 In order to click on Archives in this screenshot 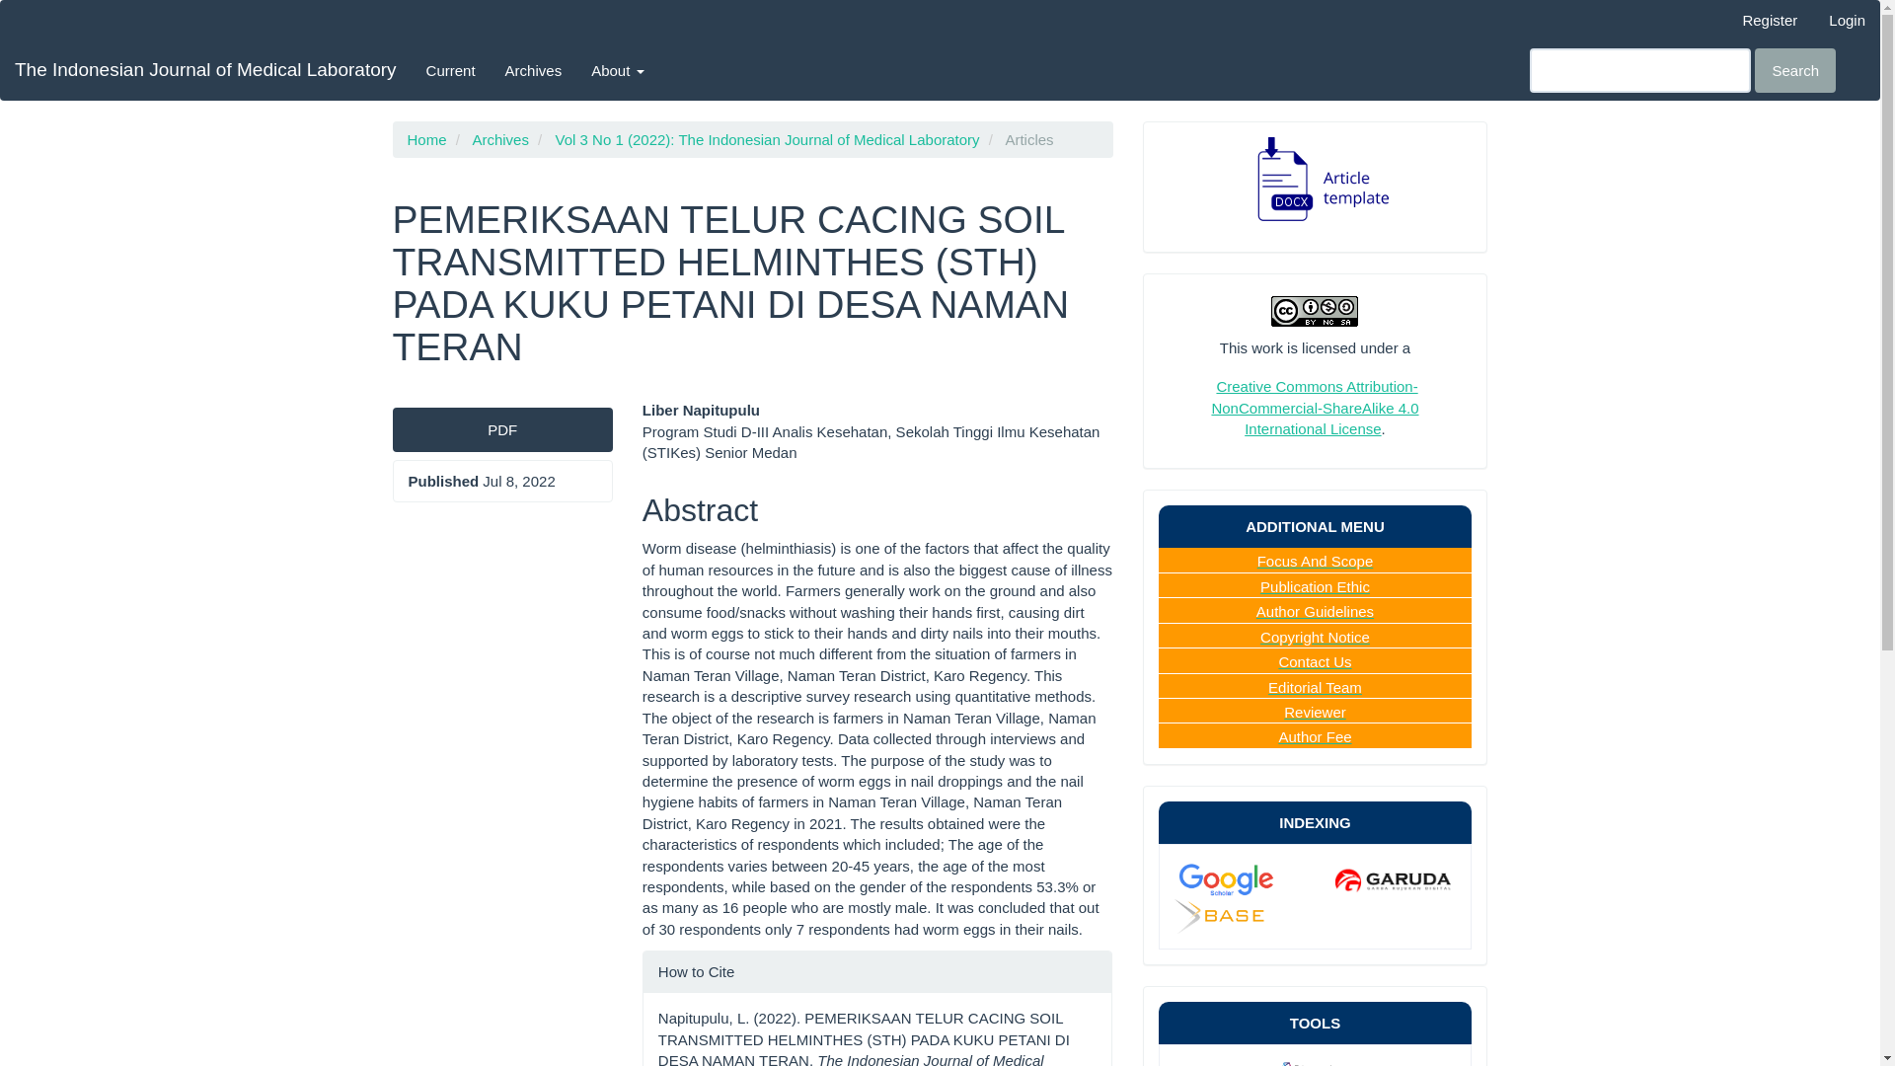, I will do `click(499, 139)`.